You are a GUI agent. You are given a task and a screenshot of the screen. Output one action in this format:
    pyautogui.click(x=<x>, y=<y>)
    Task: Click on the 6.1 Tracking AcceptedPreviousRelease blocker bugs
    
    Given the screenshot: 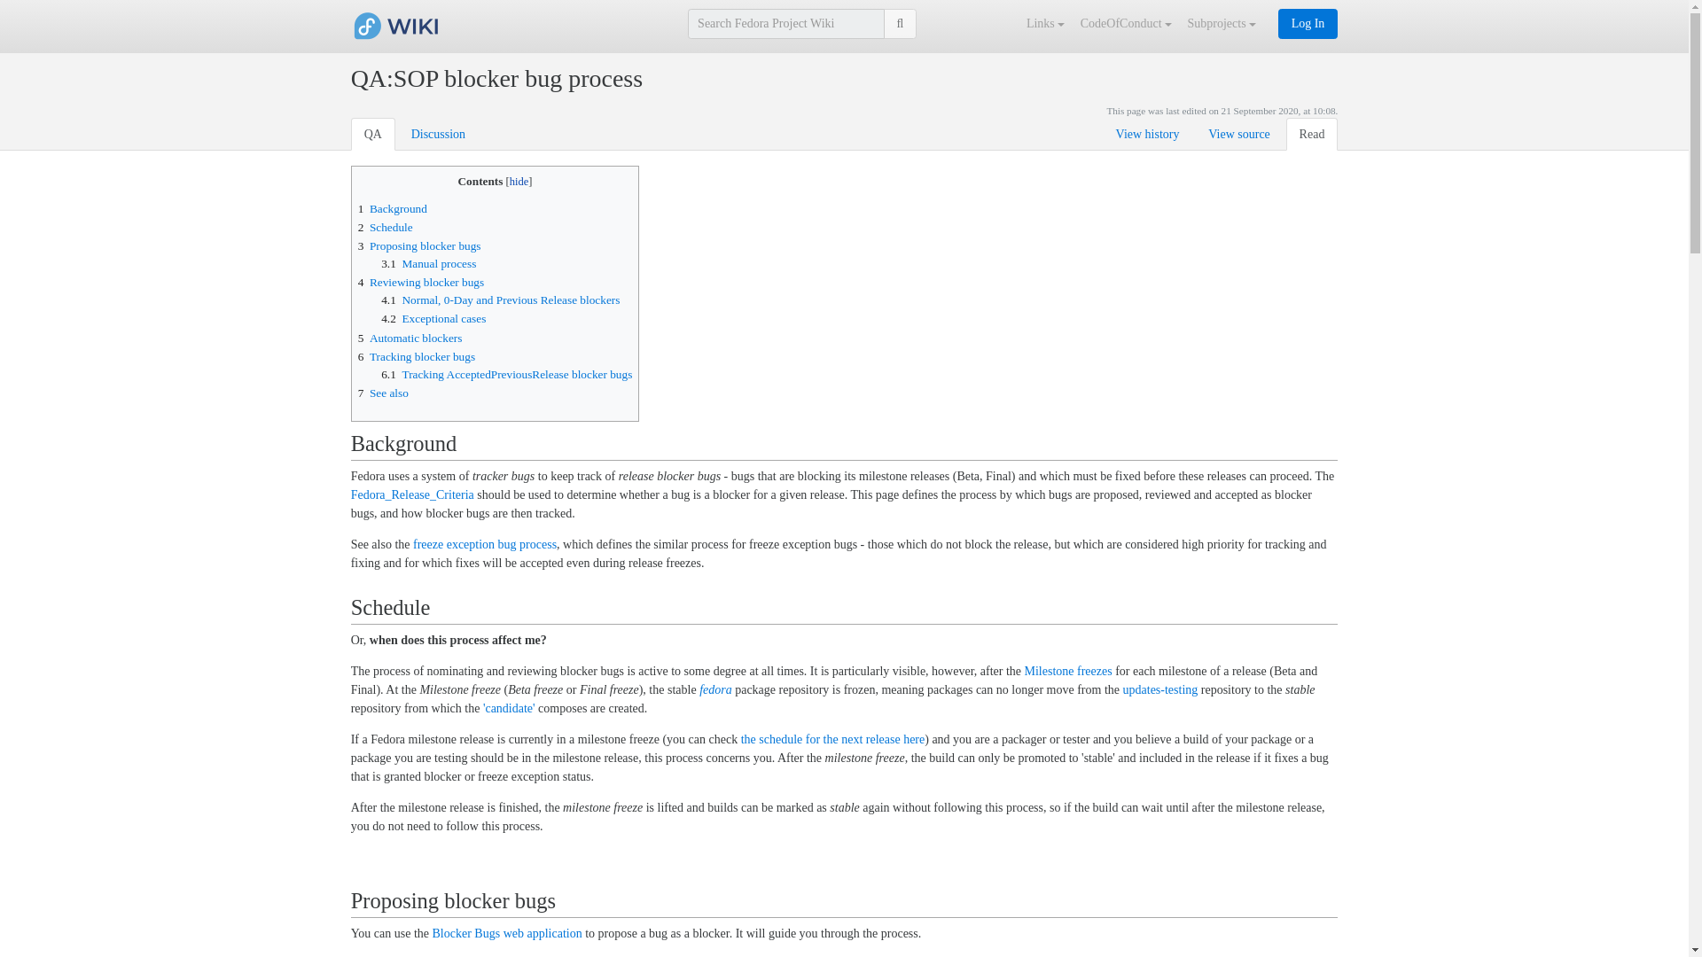 What is the action you would take?
    pyautogui.click(x=506, y=374)
    